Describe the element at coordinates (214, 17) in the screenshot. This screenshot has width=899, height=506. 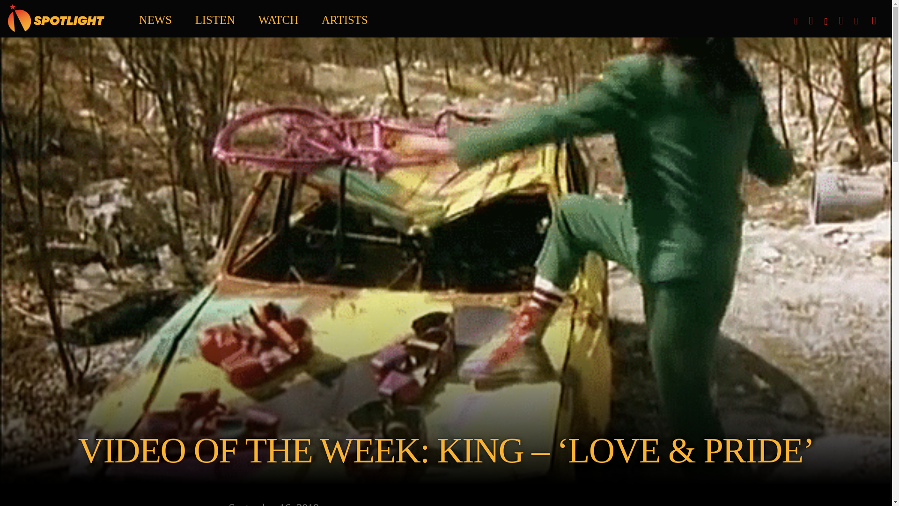
I see `LISTEN` at that location.